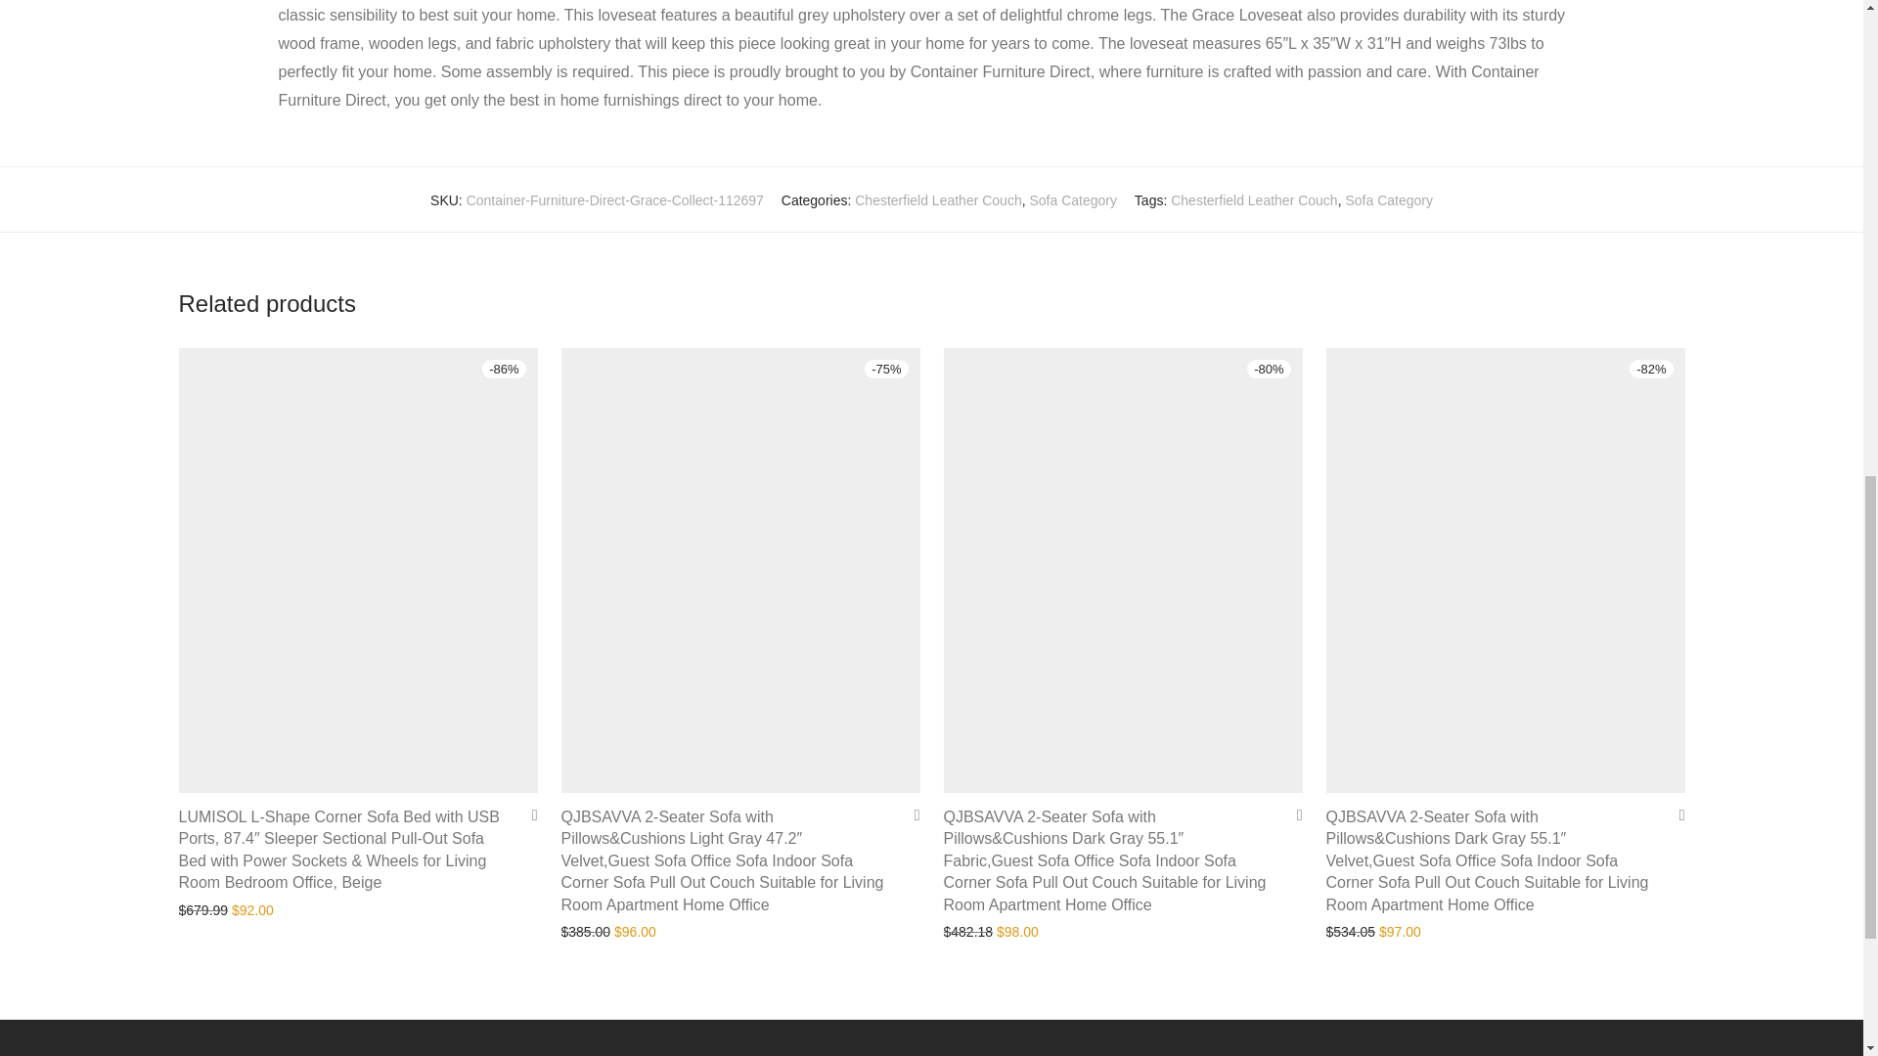 The width and height of the screenshot is (1878, 1056). I want to click on Add to Wishlist, so click(910, 815).